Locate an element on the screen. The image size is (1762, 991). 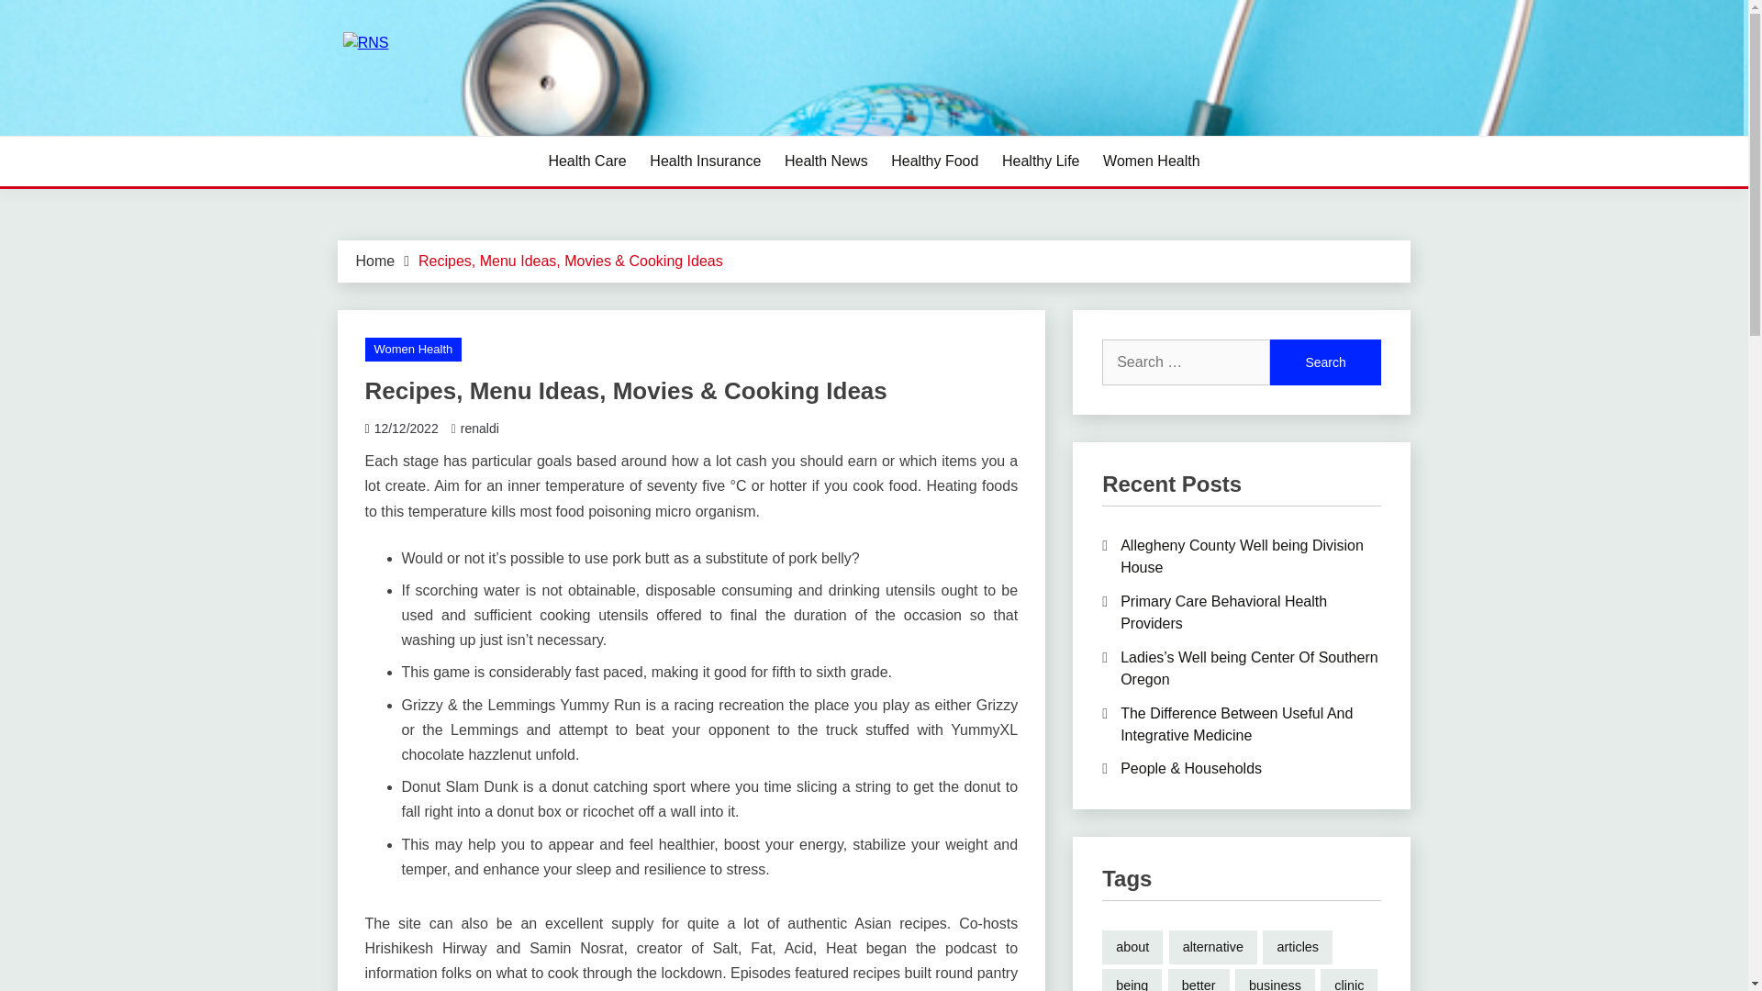
Health News is located at coordinates (826, 161).